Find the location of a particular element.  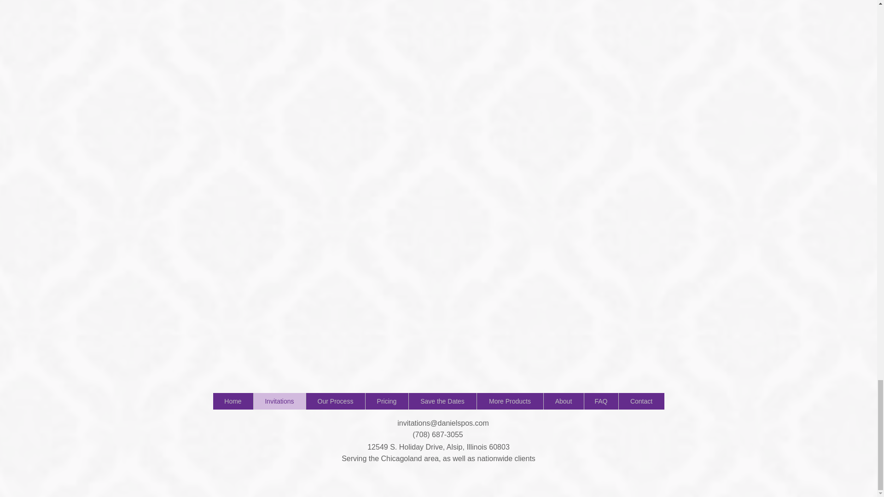

Invitations is located at coordinates (279, 401).